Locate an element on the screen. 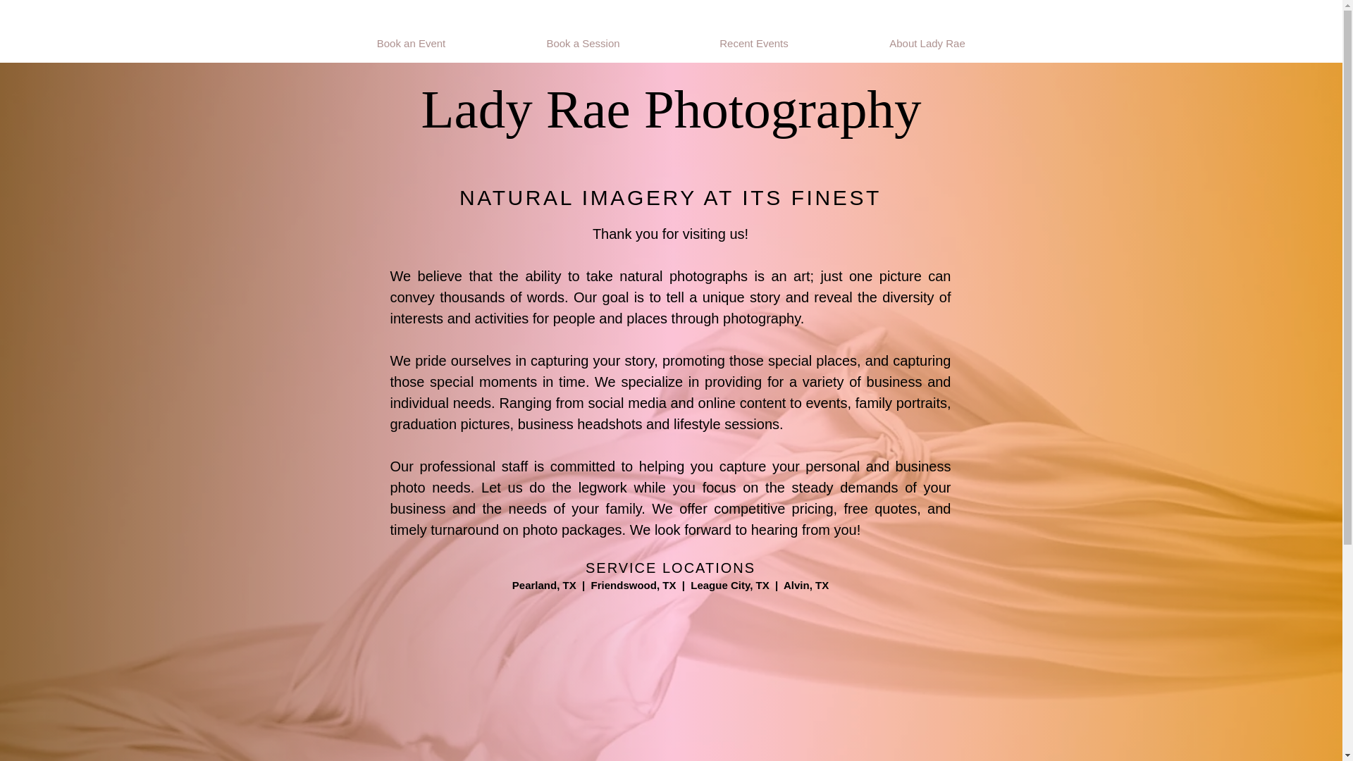  Book a Session is located at coordinates (583, 44).